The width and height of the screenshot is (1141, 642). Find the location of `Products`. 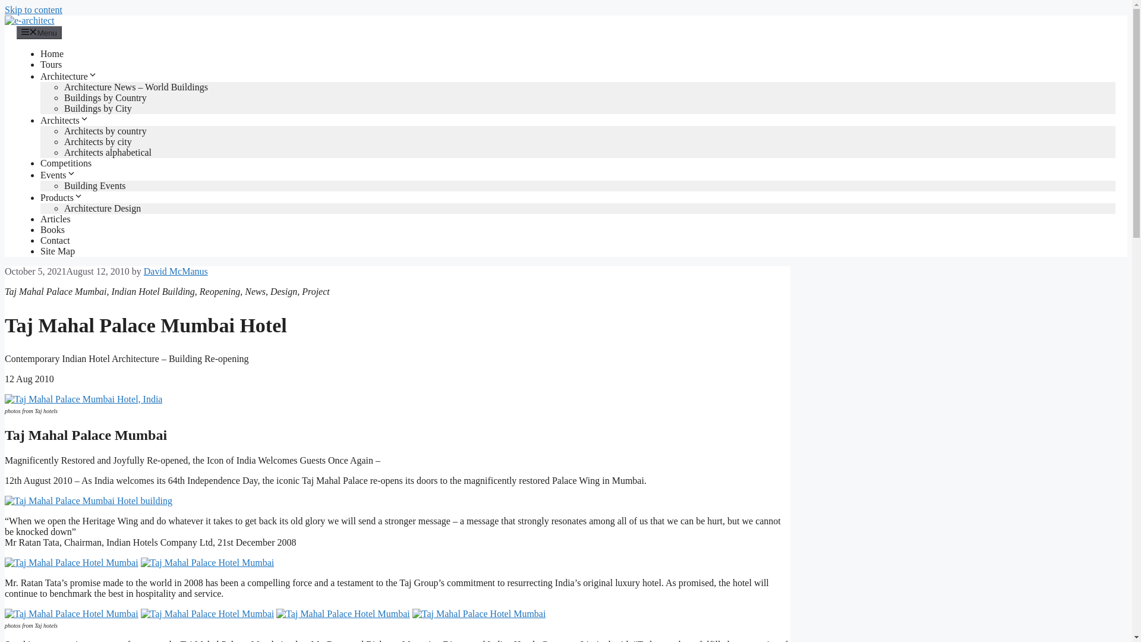

Products is located at coordinates (62, 197).